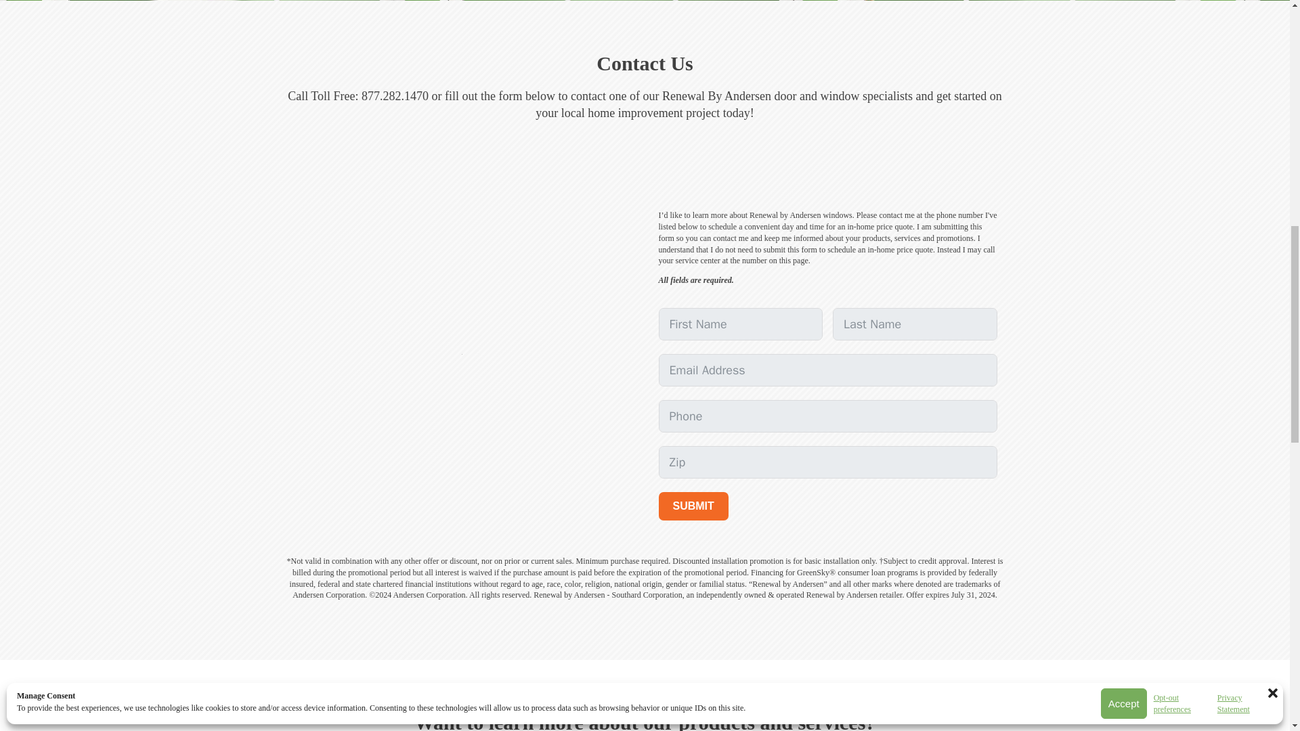 This screenshot has width=1300, height=731. I want to click on SUBMIT, so click(693, 506).